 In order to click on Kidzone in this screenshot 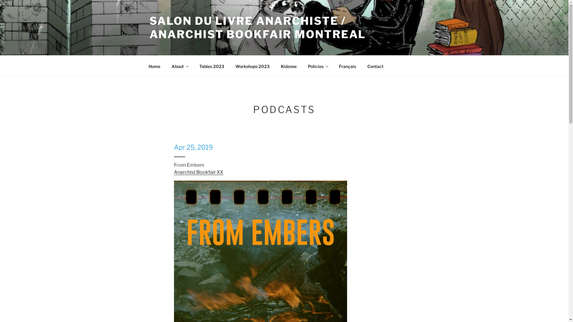, I will do `click(289, 66)`.